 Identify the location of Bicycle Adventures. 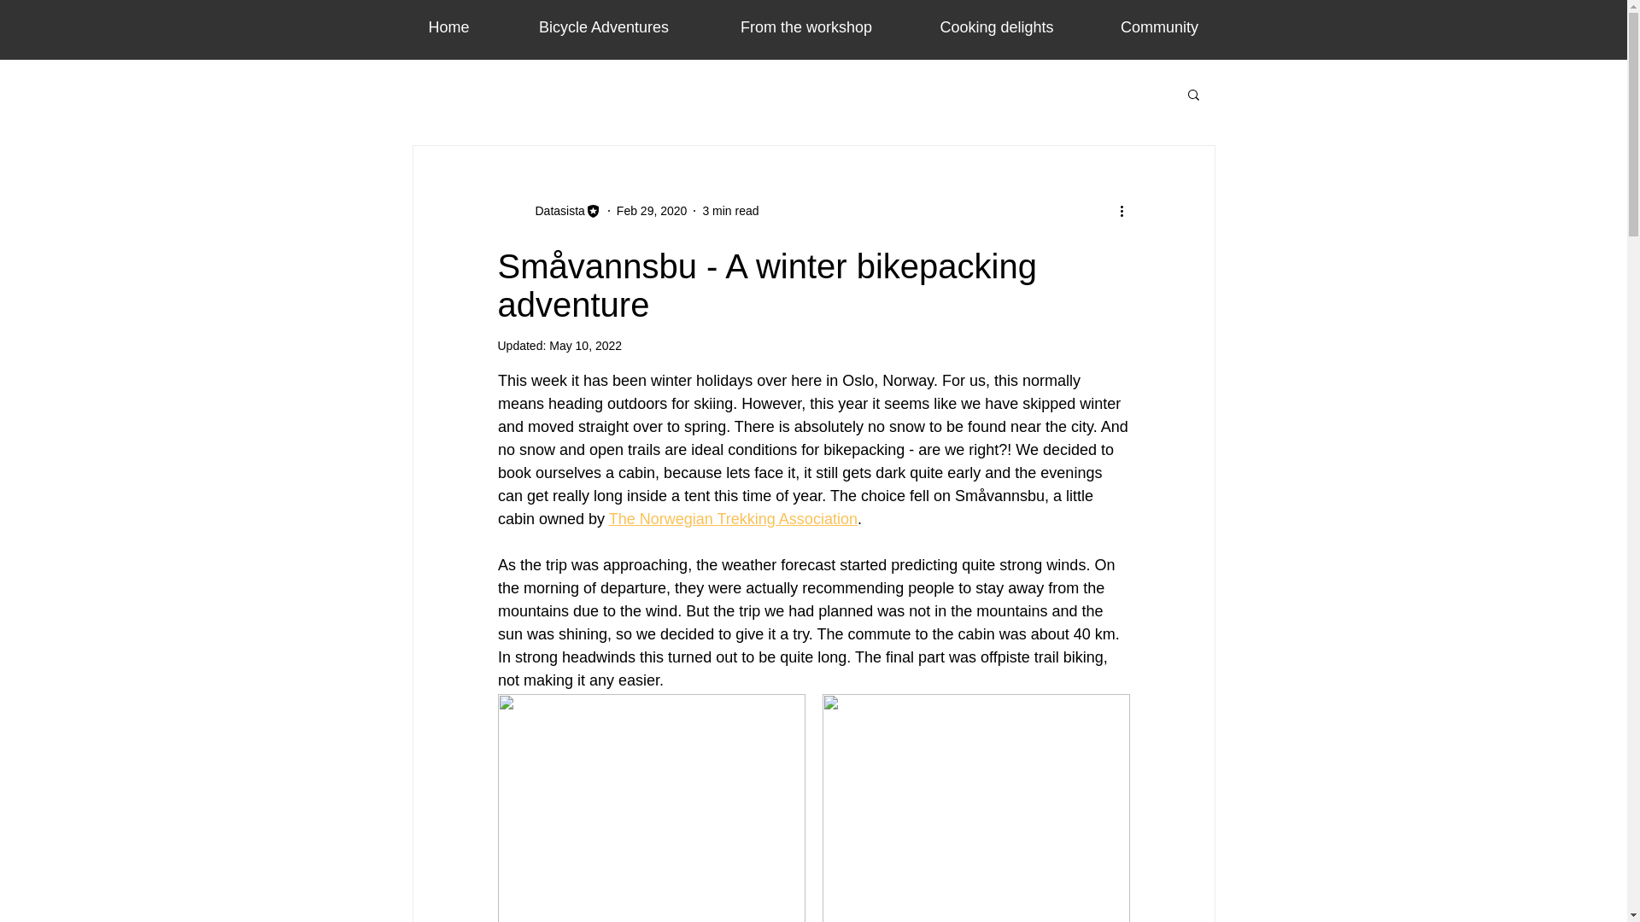
(604, 27).